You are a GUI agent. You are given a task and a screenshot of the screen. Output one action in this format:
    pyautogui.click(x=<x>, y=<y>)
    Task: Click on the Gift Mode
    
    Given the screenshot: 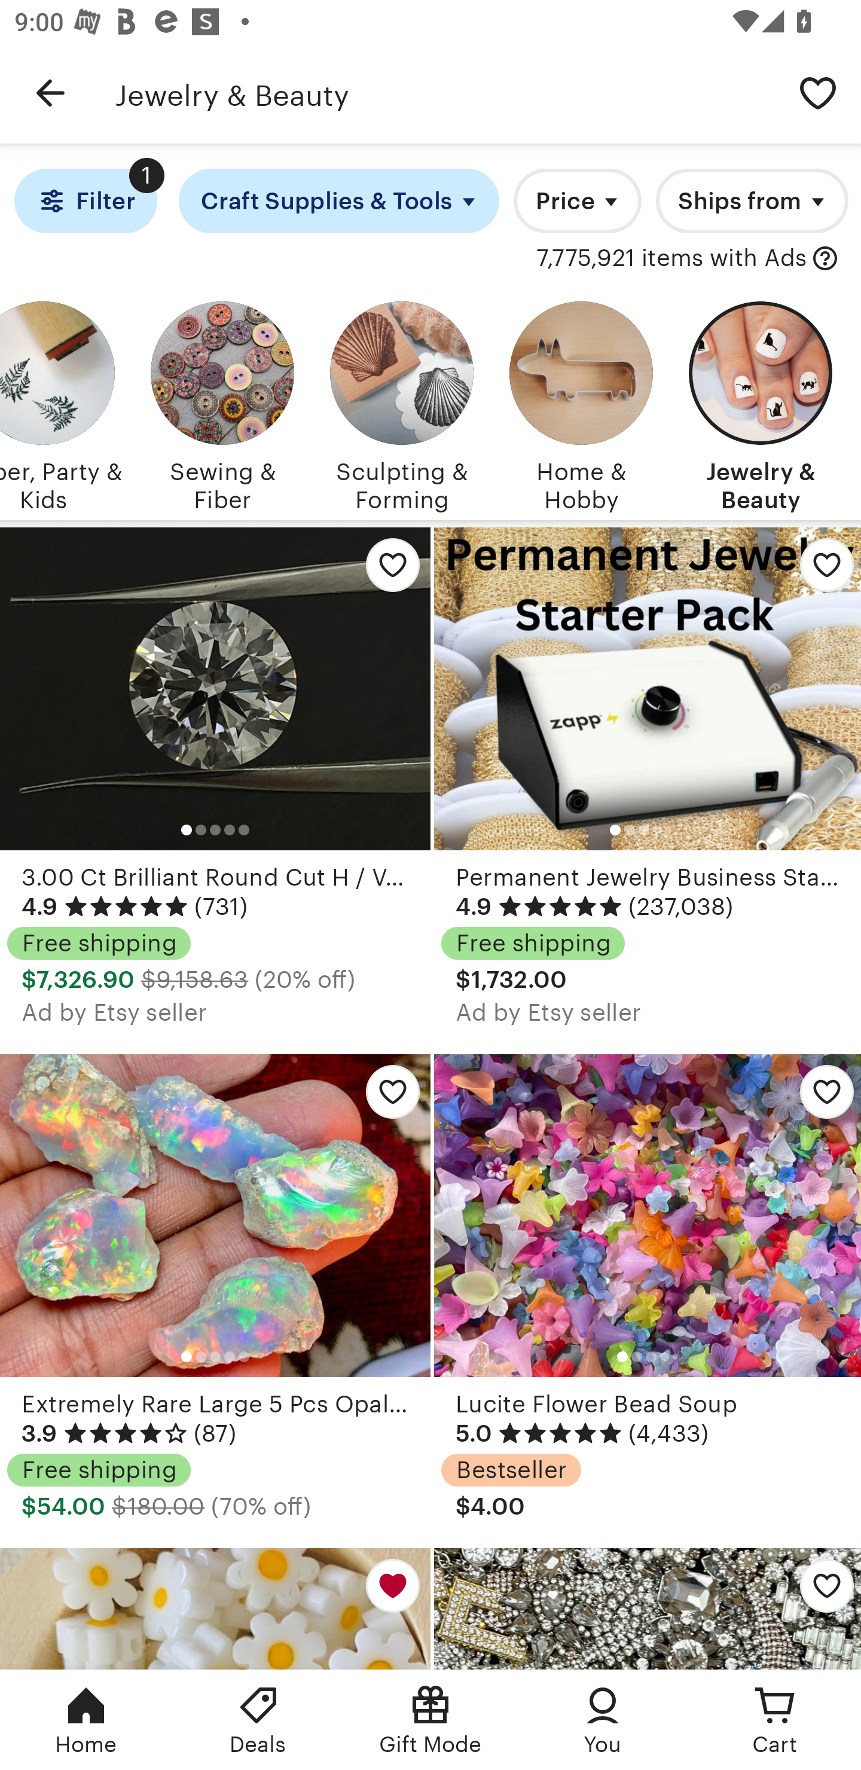 What is the action you would take?
    pyautogui.click(x=430, y=1720)
    